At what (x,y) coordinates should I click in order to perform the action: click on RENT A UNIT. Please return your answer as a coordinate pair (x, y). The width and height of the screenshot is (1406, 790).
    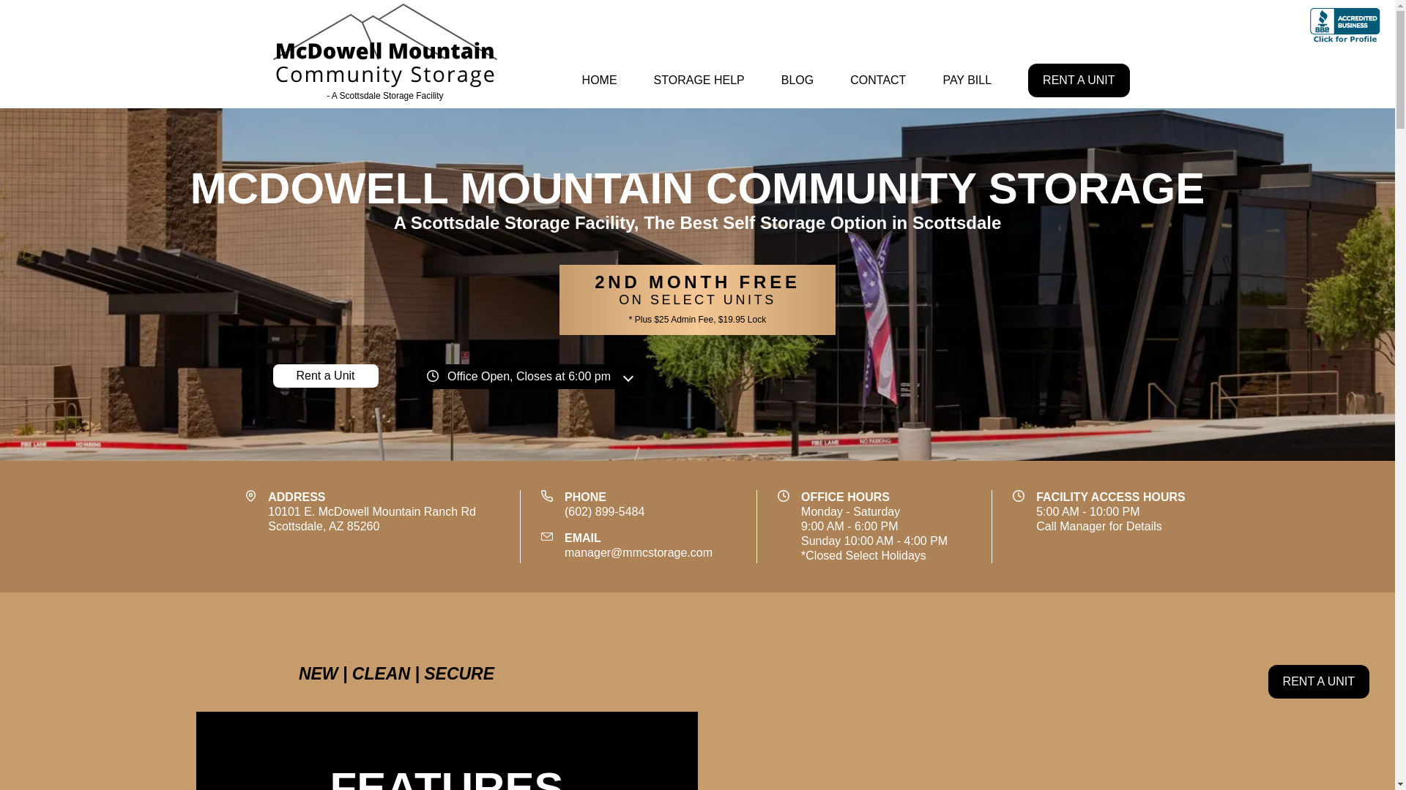
    Looking at the image, I should click on (372, 519).